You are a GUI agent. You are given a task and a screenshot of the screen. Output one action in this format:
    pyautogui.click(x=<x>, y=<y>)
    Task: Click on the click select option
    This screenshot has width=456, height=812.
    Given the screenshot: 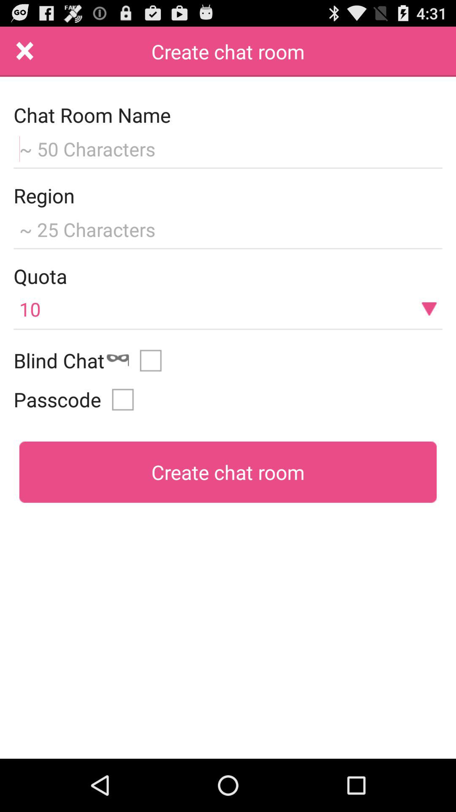 What is the action you would take?
    pyautogui.click(x=154, y=360)
    